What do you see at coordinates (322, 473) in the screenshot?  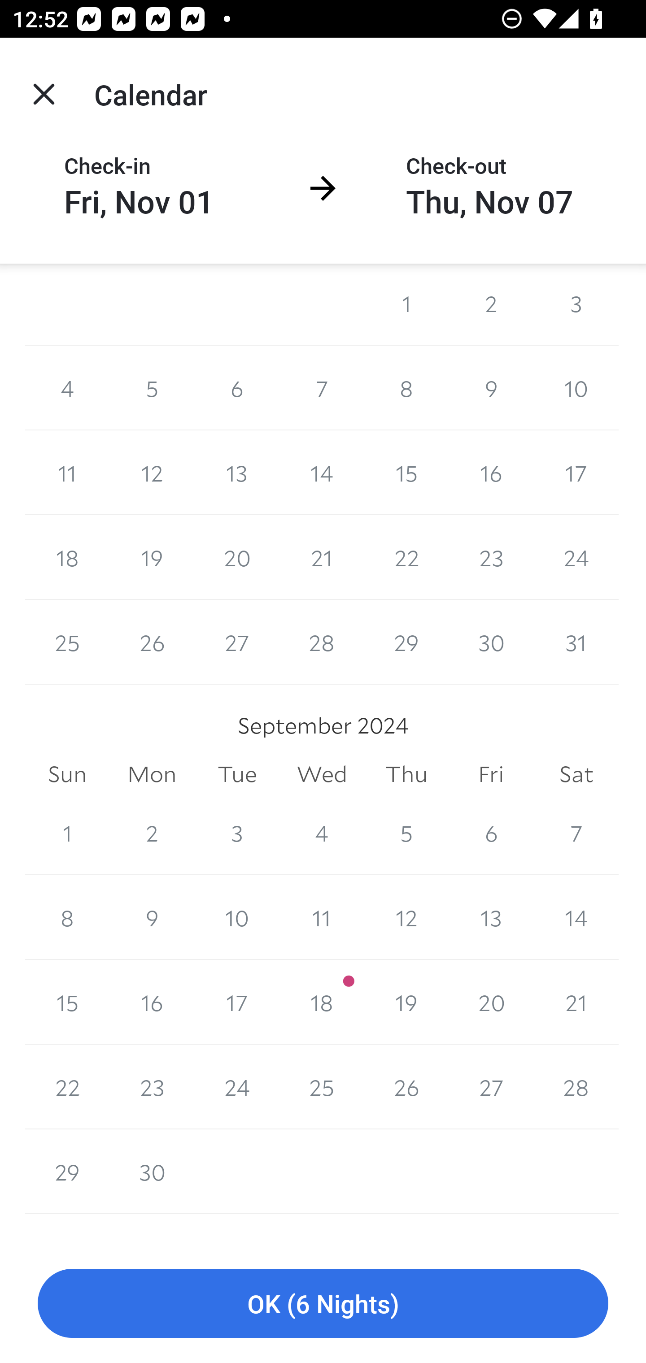 I see `14 14 August 2024` at bounding box center [322, 473].